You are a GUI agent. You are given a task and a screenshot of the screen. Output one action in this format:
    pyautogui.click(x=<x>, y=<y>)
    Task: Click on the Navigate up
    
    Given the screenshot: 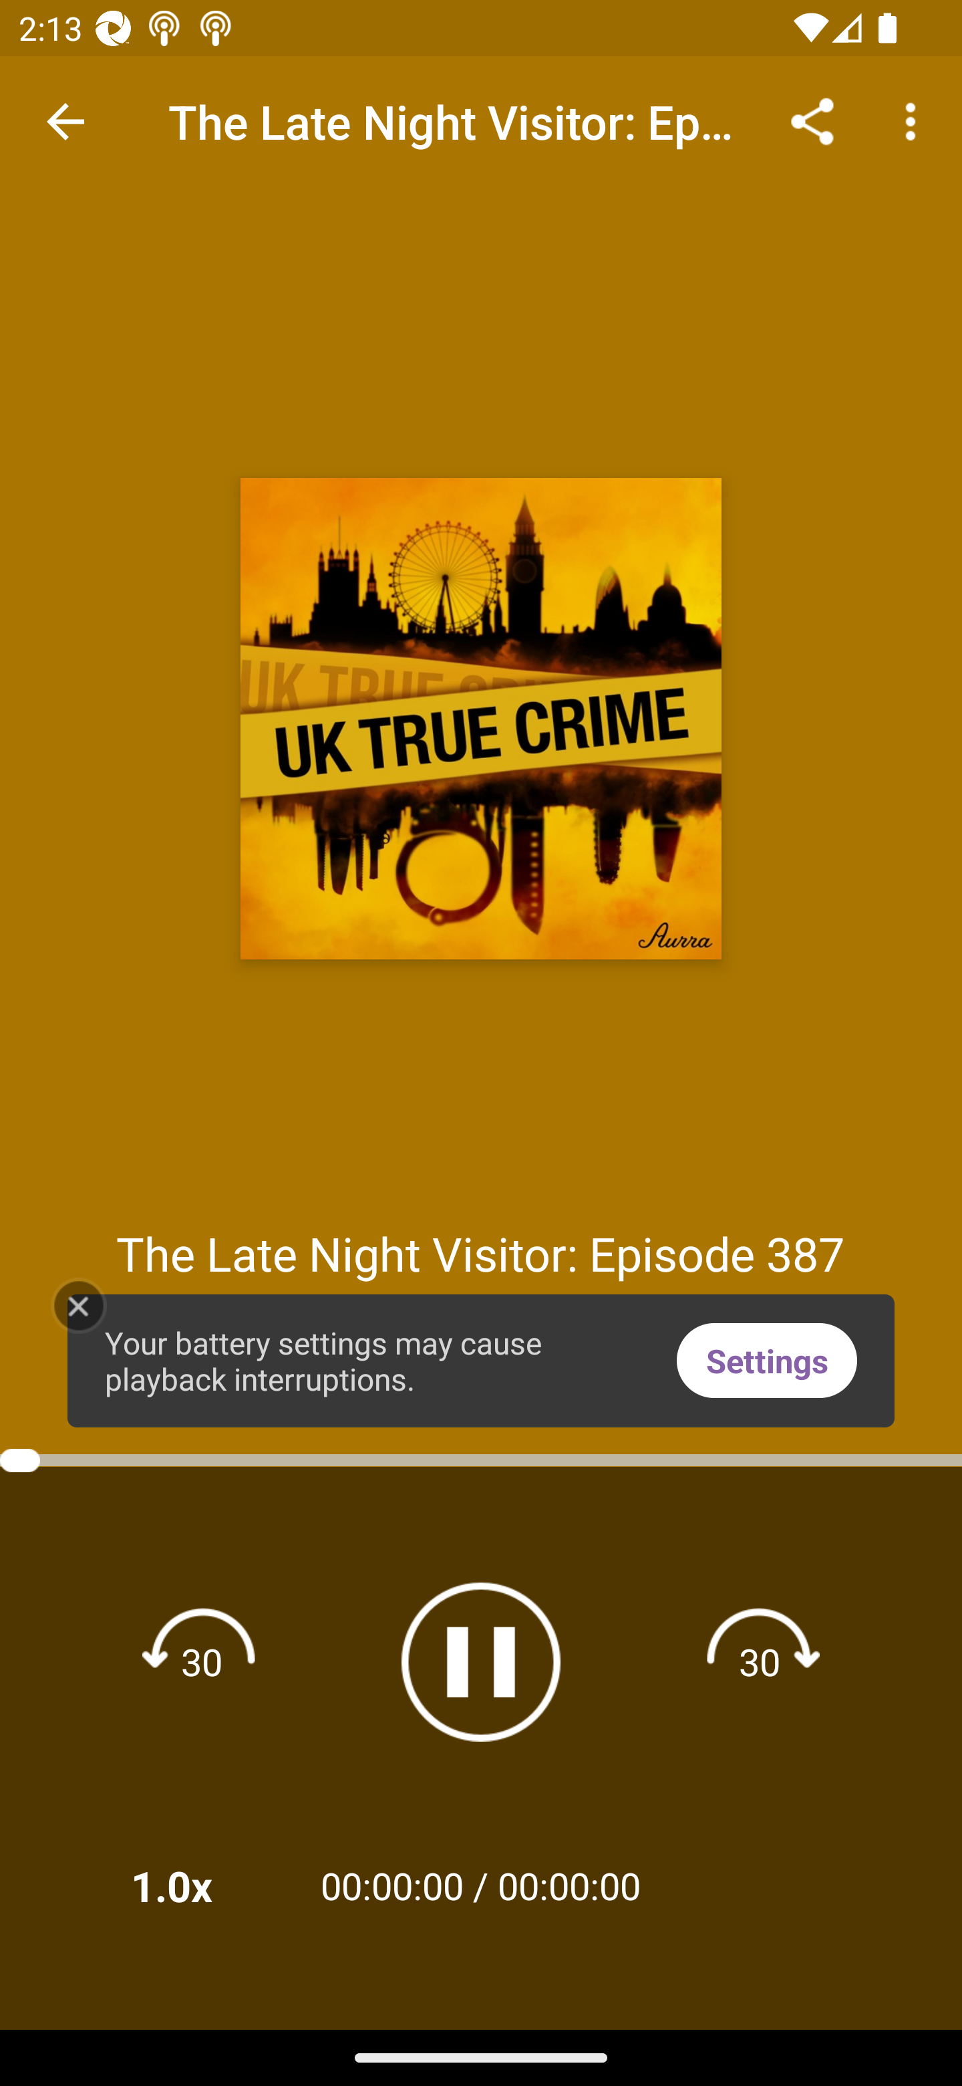 What is the action you would take?
    pyautogui.click(x=65, y=122)
    